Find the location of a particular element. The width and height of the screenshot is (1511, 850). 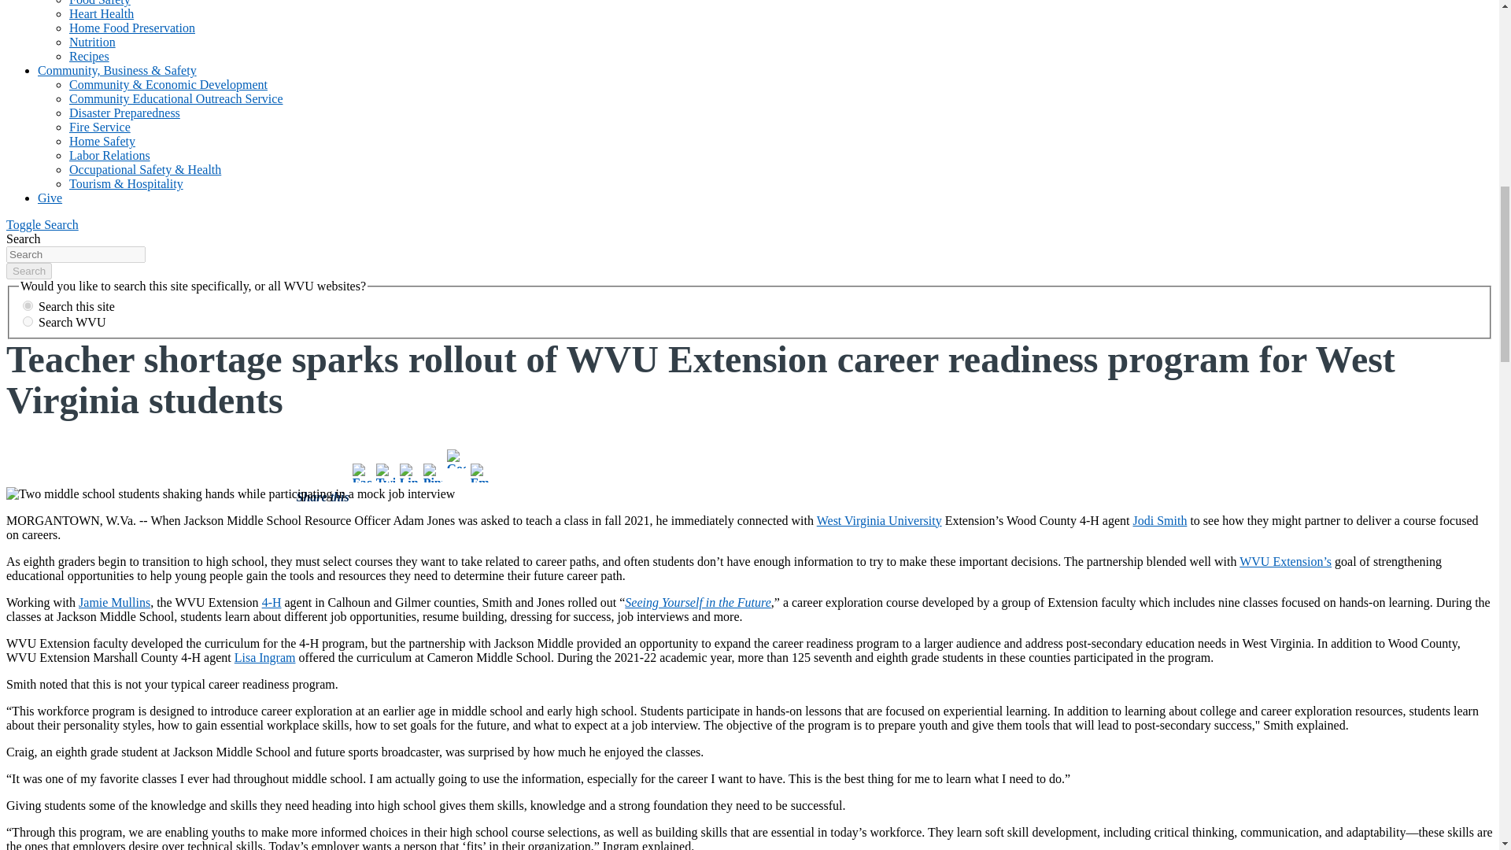

Share This is located at coordinates (456, 459).